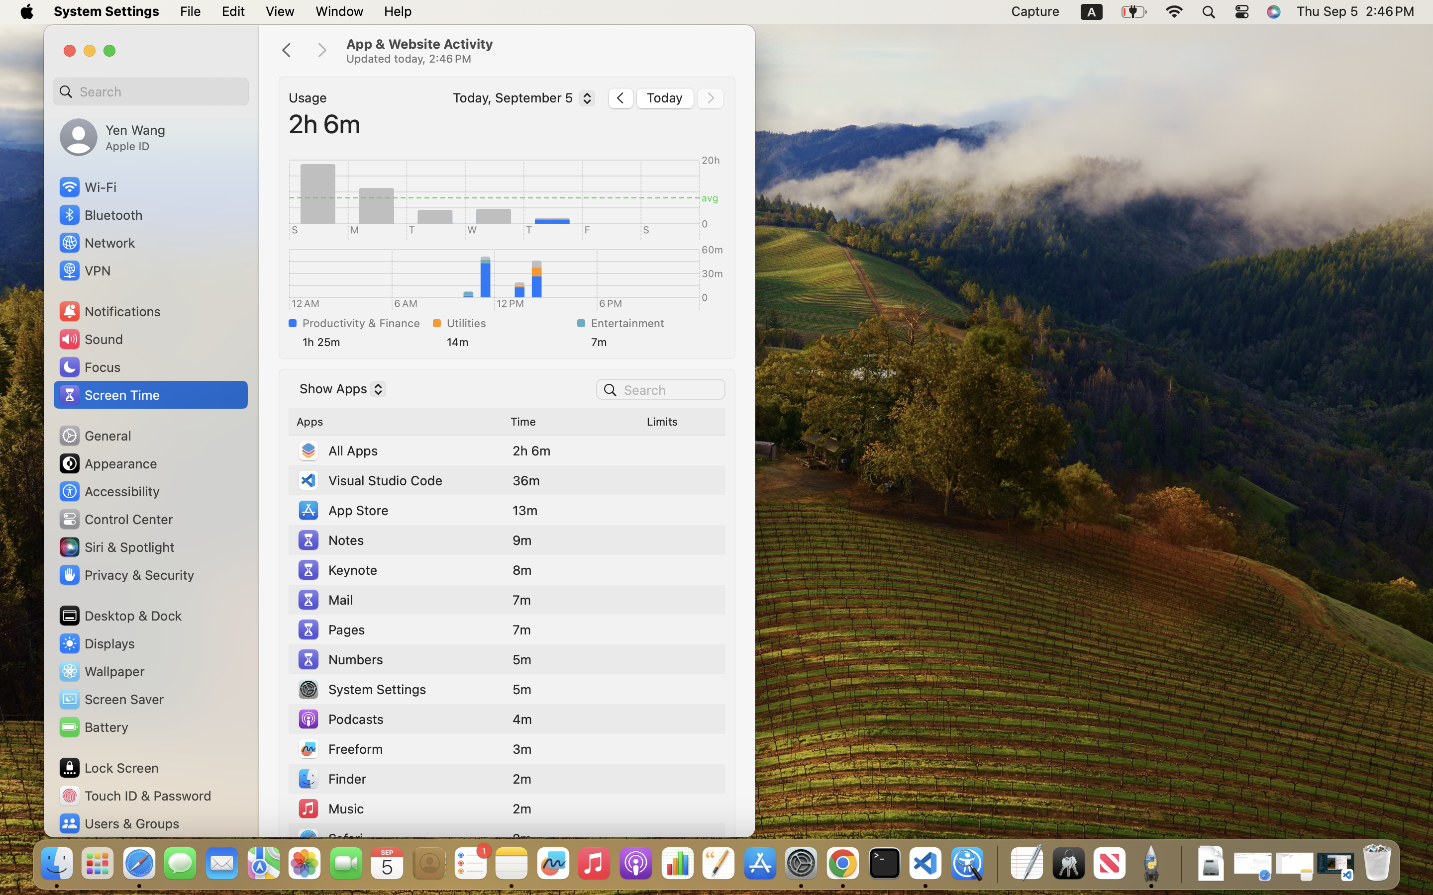 Image resolution: width=1433 pixels, height=895 pixels. I want to click on Entertainment, so click(654, 323).